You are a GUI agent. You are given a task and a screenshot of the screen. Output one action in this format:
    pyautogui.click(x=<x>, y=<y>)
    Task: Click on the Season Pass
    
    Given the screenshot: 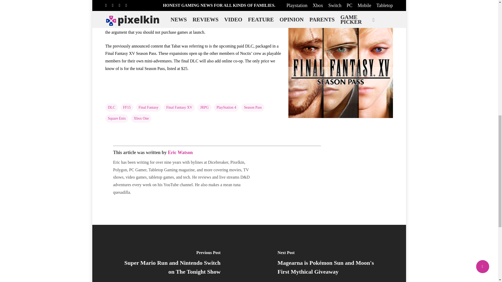 What is the action you would take?
    pyautogui.click(x=253, y=108)
    